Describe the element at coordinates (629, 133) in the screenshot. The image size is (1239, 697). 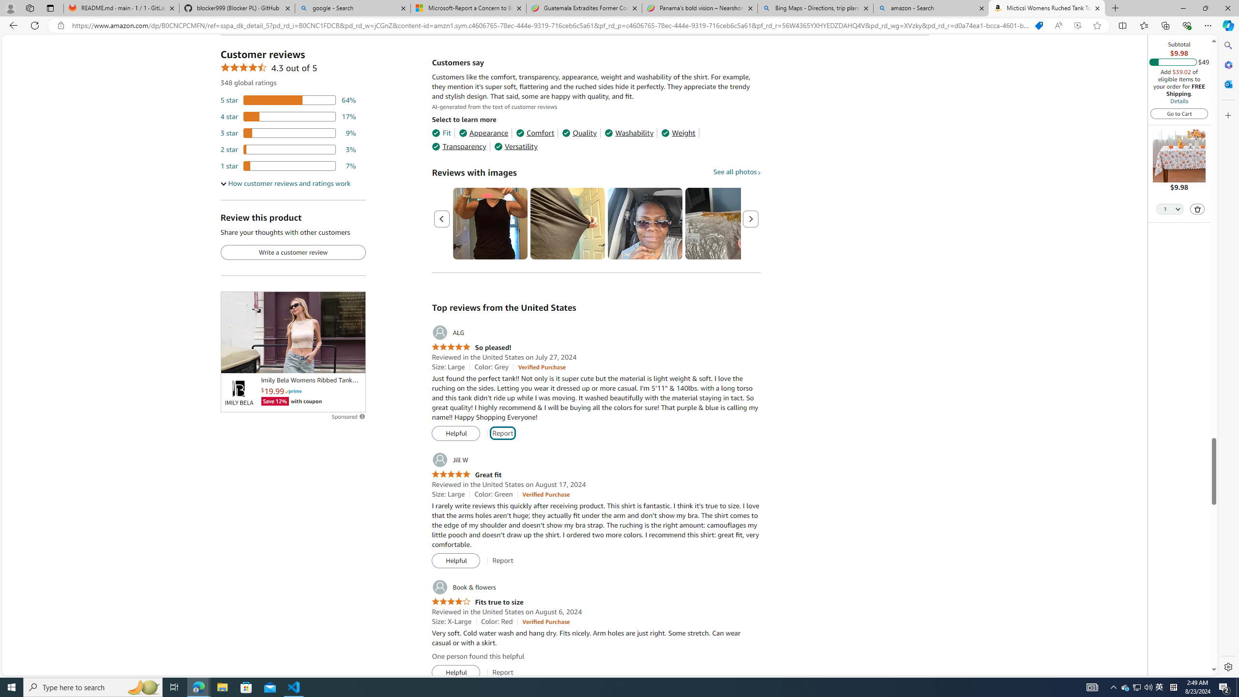
I see `Washability` at that location.